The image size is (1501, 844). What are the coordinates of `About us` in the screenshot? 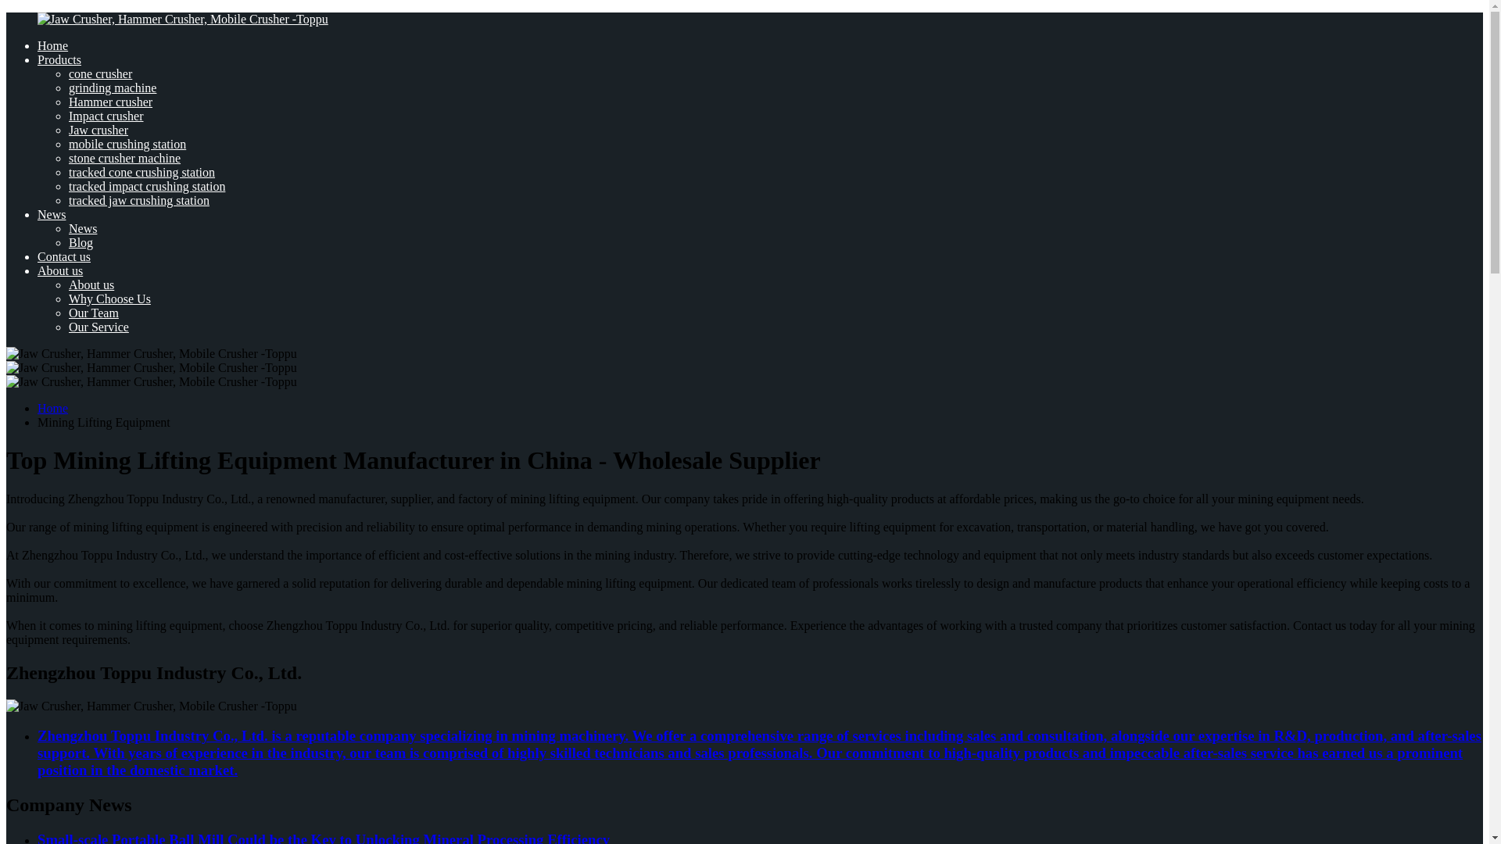 It's located at (91, 284).